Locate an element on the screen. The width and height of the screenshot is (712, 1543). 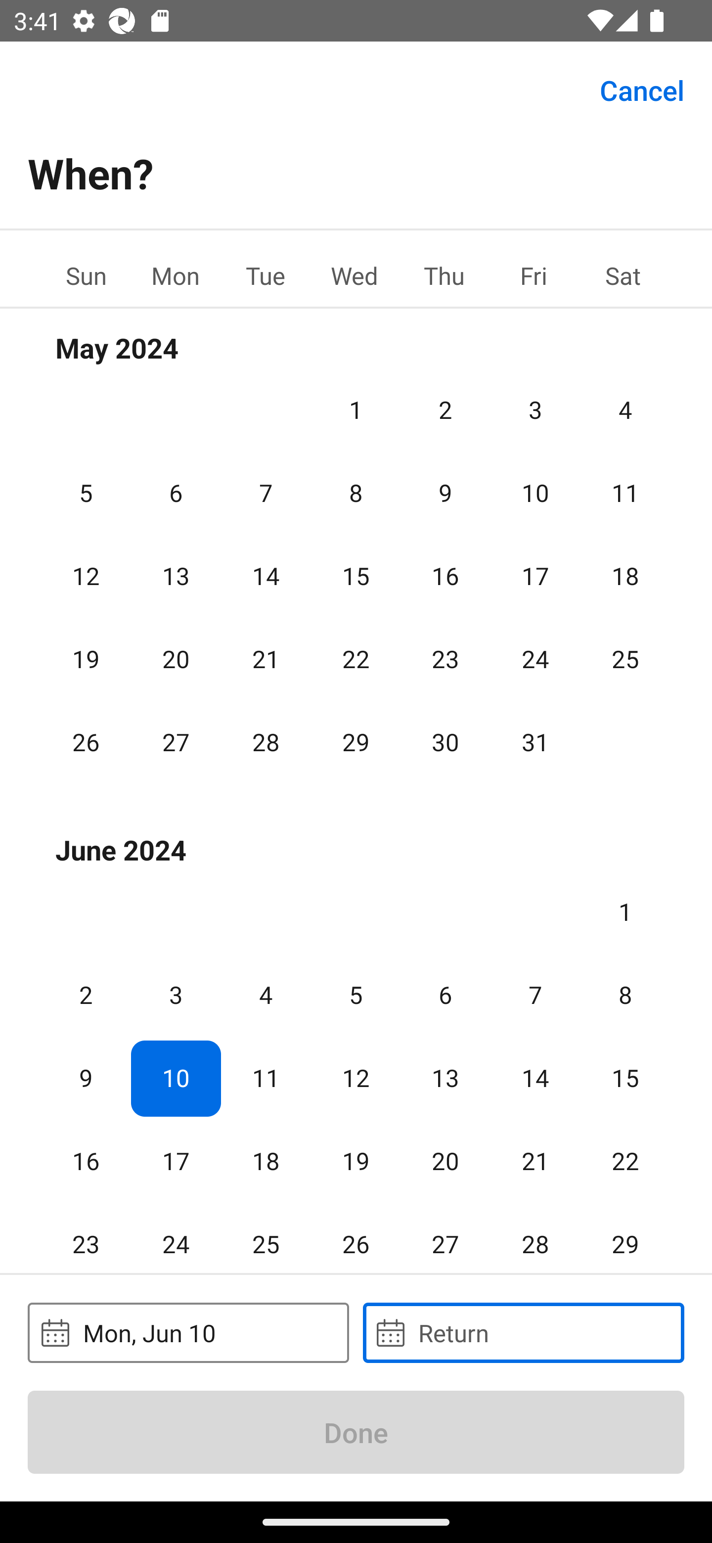
Mon, Jun 10 is located at coordinates (188, 1332).